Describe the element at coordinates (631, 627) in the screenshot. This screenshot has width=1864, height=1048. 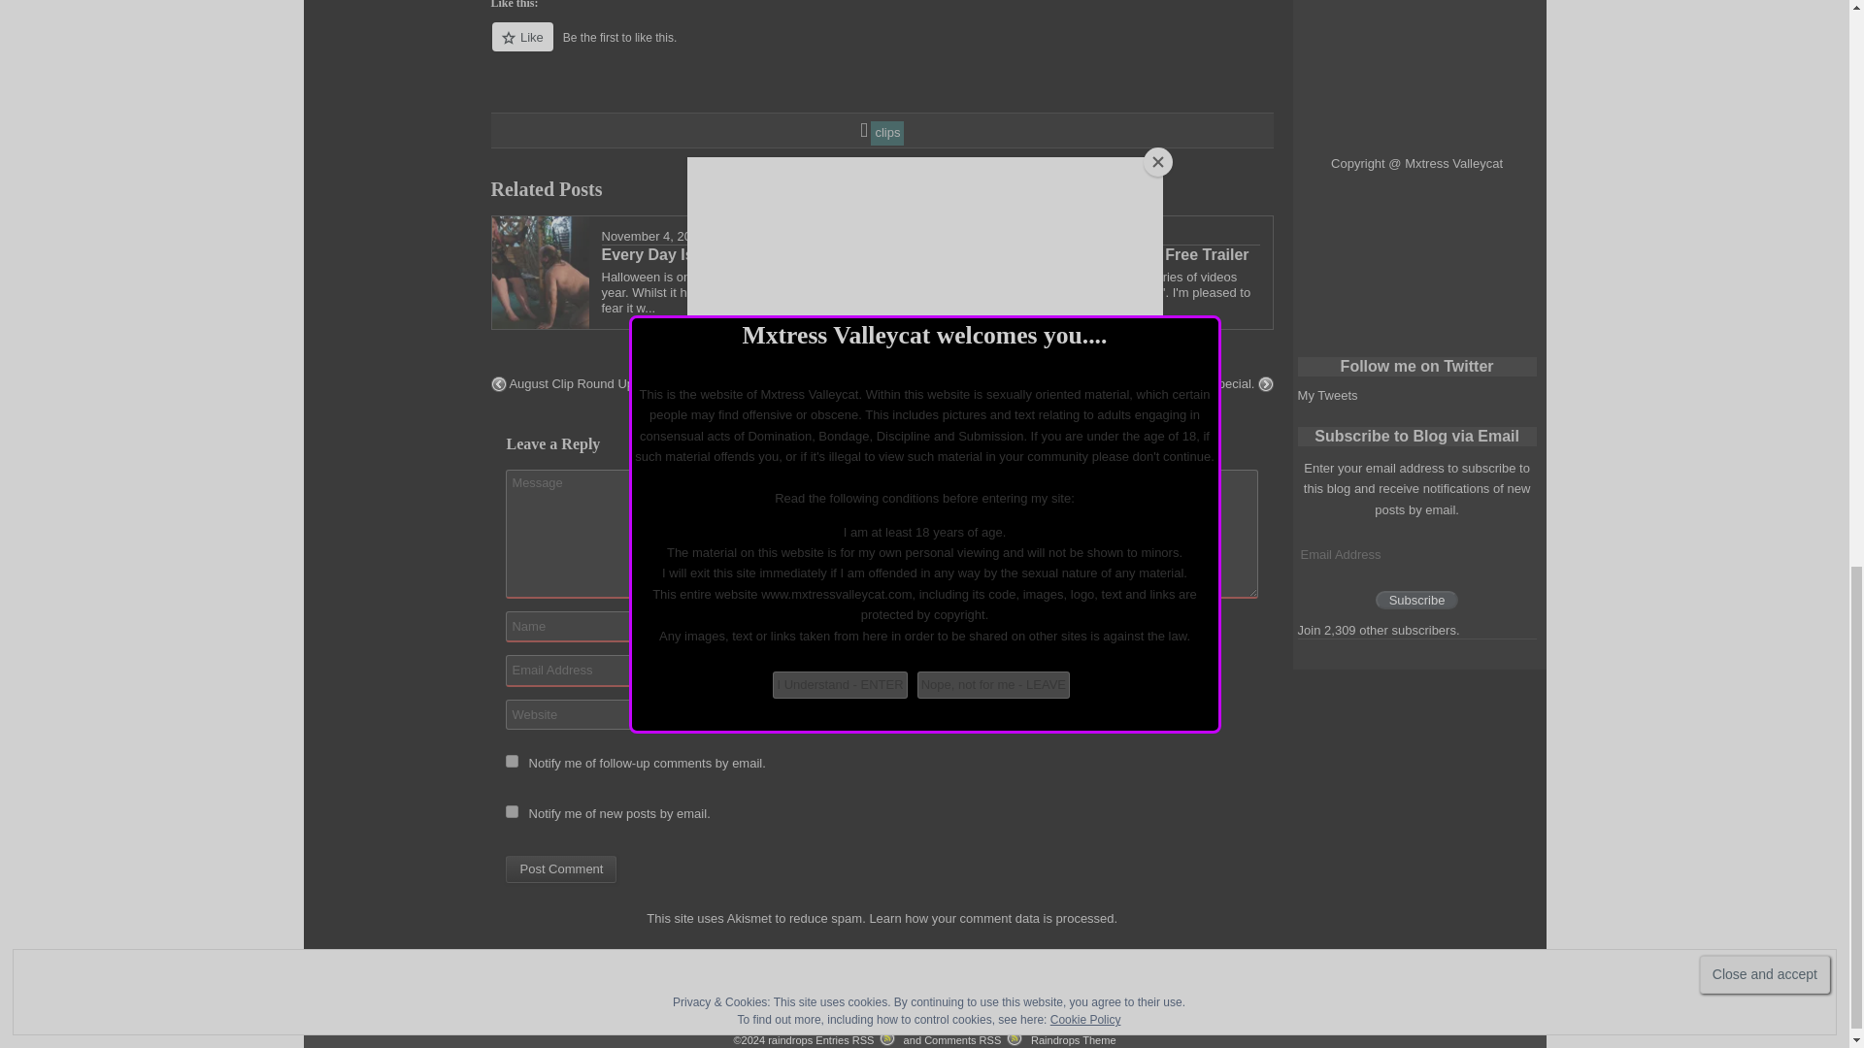
I see `Required Your Name` at that location.